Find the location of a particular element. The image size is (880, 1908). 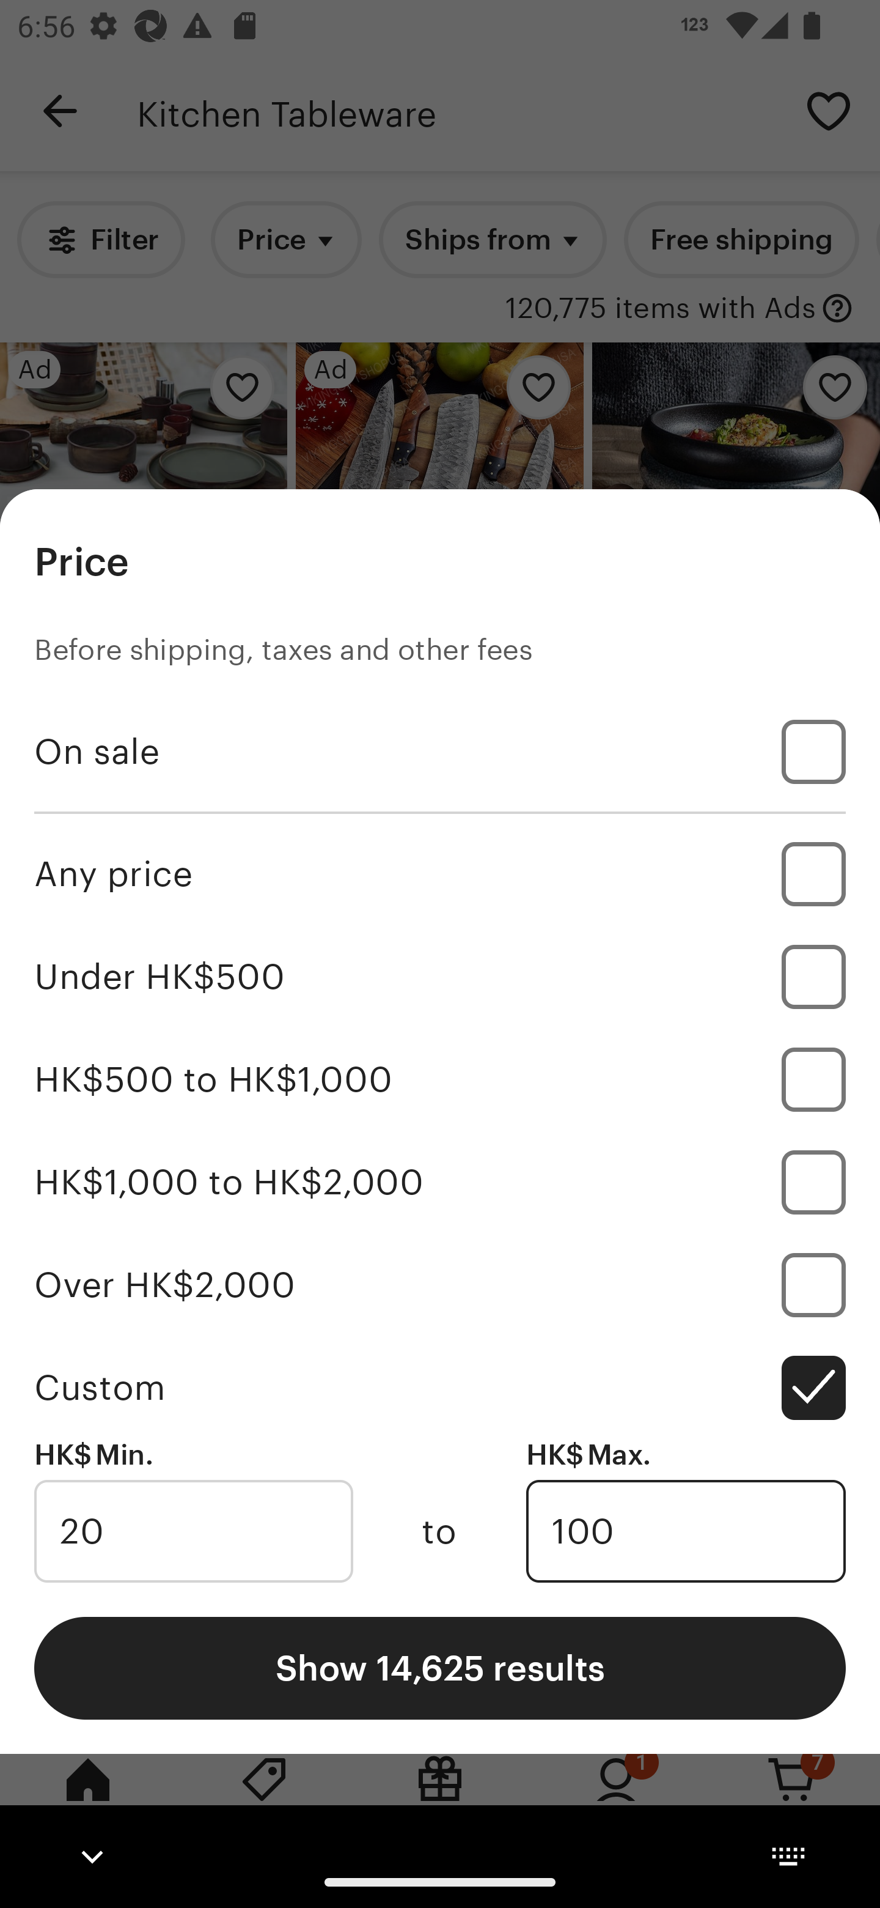

Custom is located at coordinates (440, 1387).